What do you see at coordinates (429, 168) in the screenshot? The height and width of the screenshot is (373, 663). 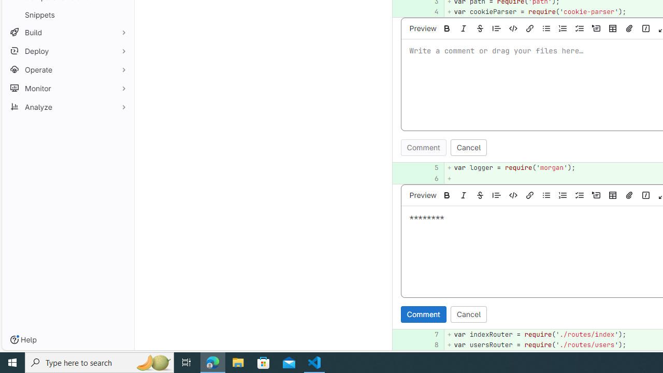 I see `5` at bounding box center [429, 168].